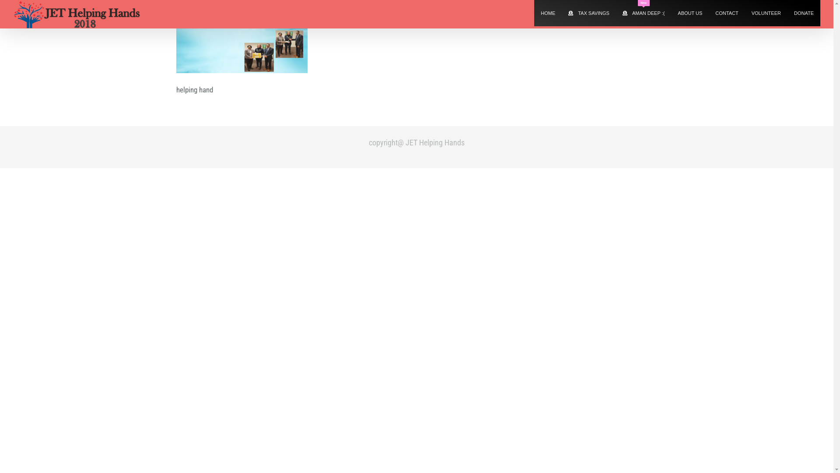  What do you see at coordinates (644, 13) in the screenshot?
I see `AMAN DEEP :(
New` at bounding box center [644, 13].